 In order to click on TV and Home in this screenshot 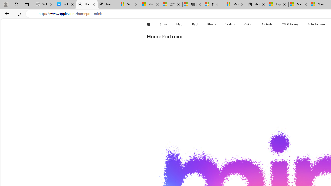, I will do `click(290, 24)`.